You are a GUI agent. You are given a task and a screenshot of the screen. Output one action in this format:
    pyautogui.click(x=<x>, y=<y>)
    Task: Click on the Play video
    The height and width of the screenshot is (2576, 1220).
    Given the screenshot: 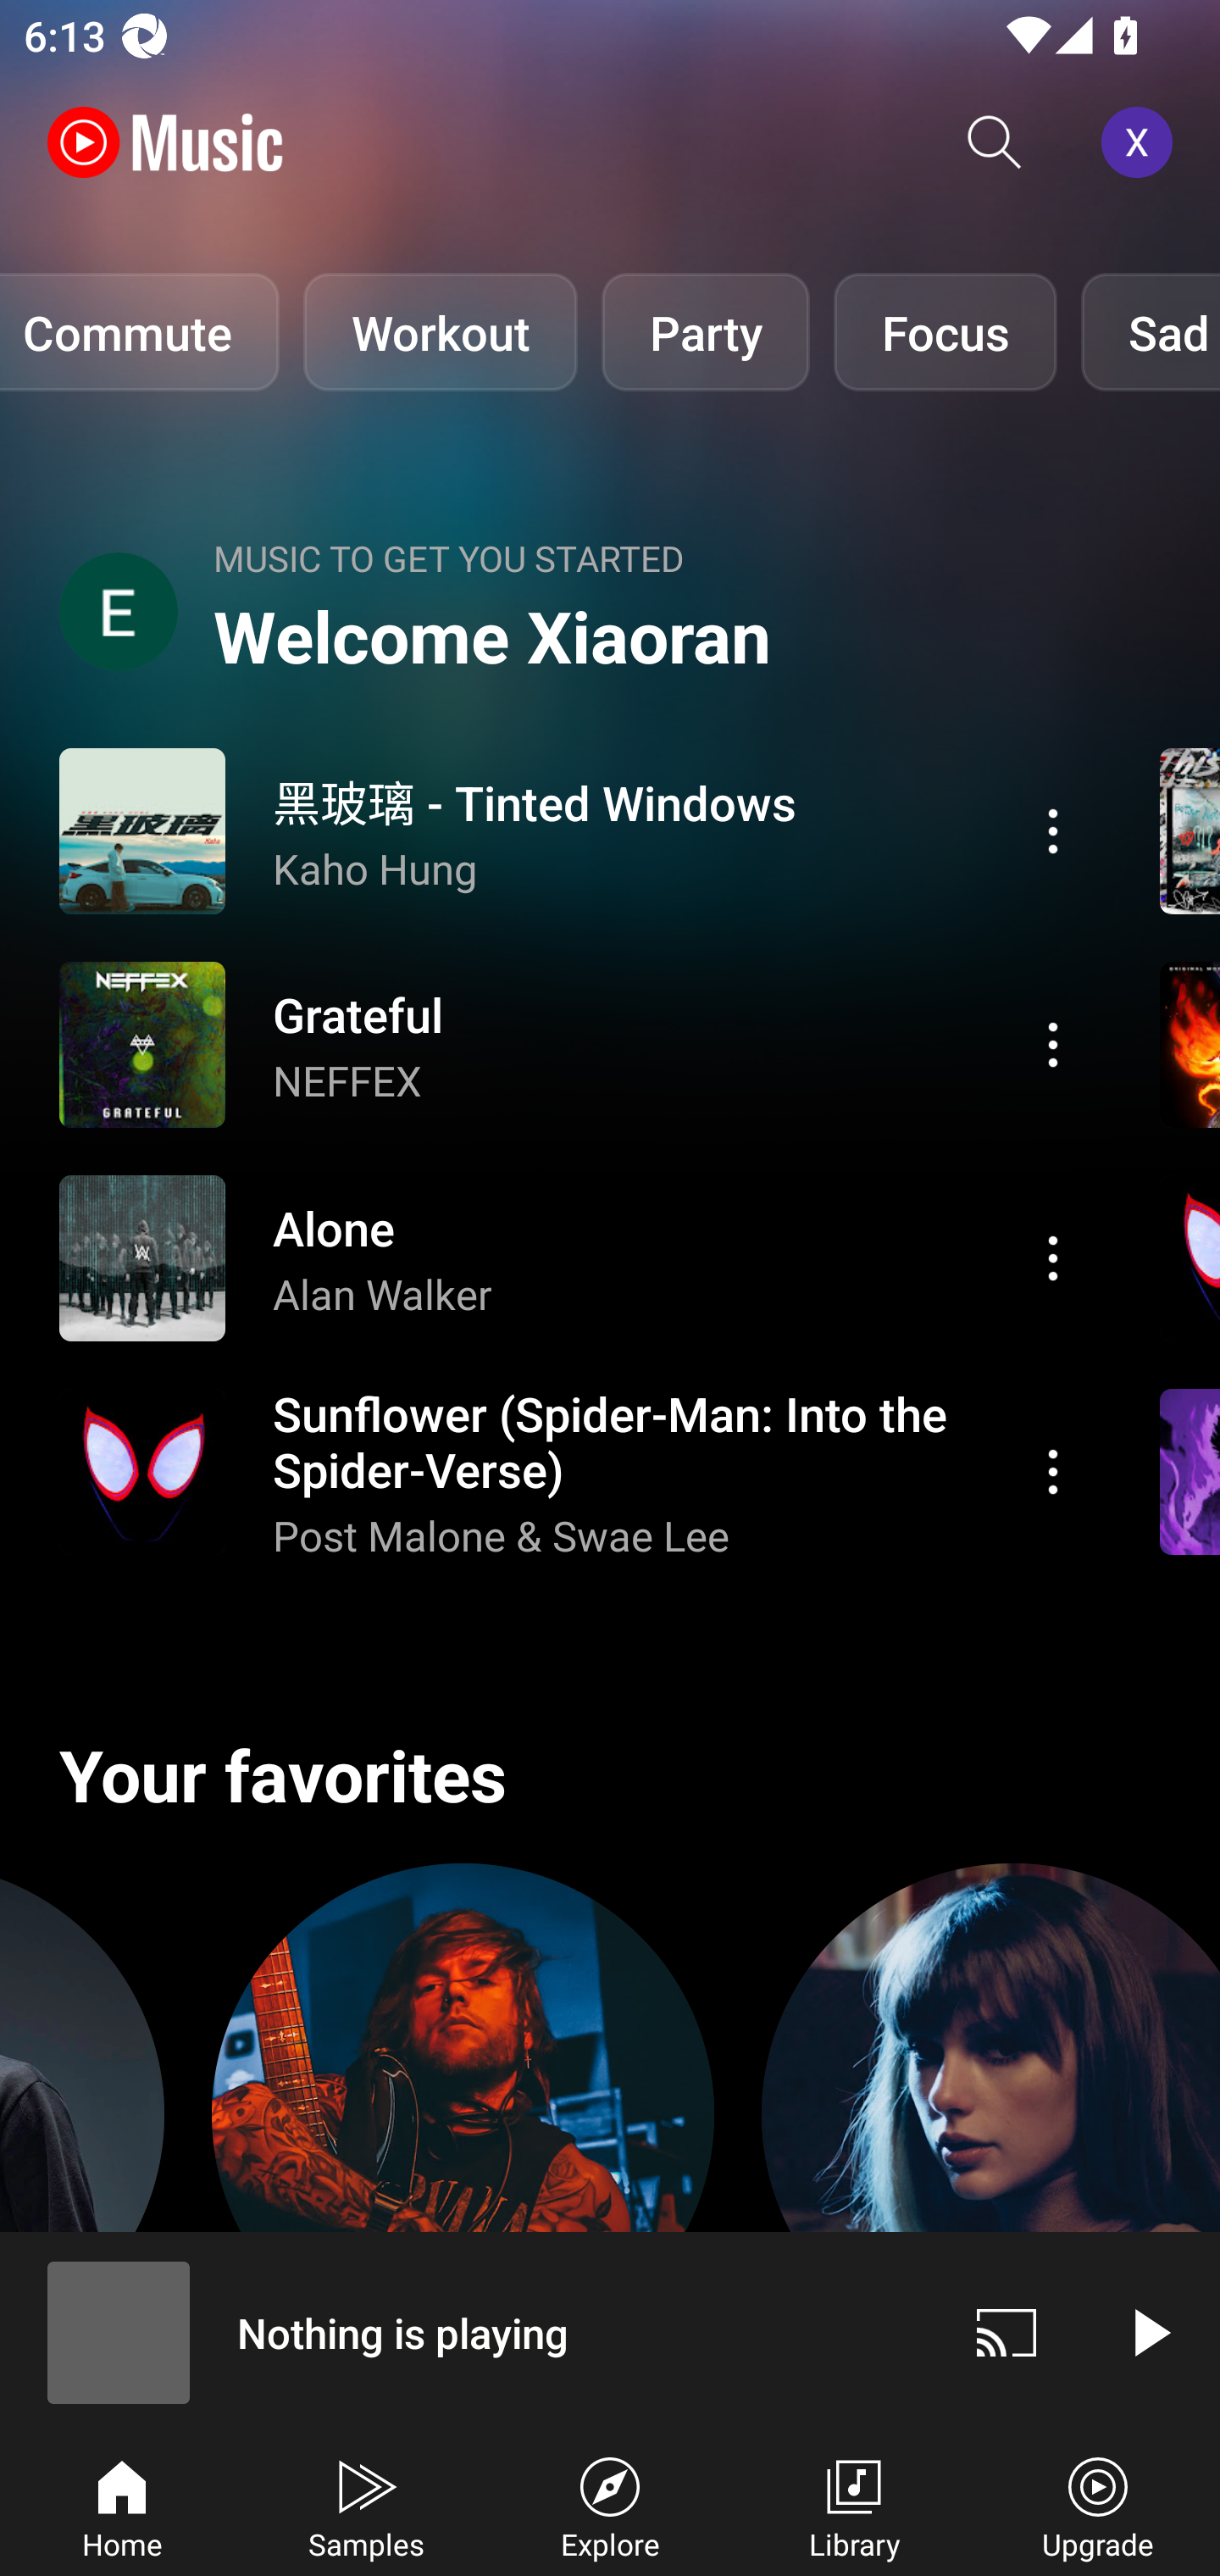 What is the action you would take?
    pyautogui.click(x=1149, y=2332)
    